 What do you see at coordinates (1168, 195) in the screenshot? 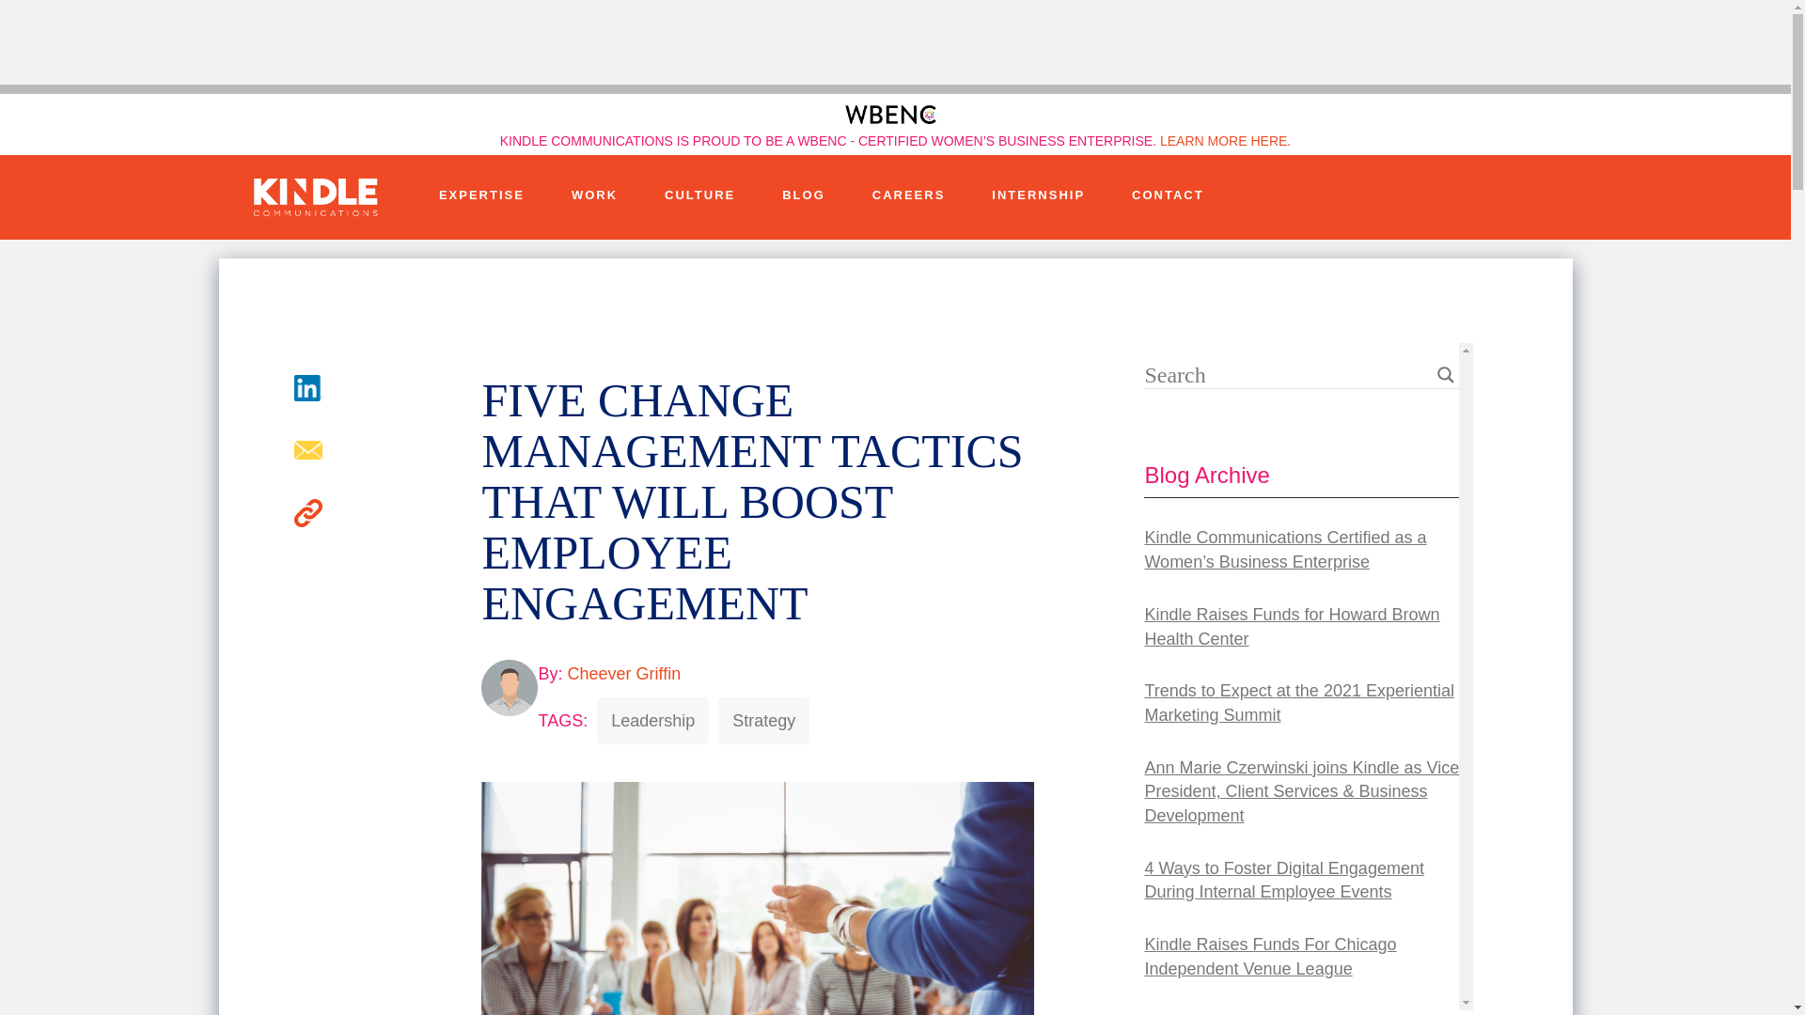
I see `CONTACT` at bounding box center [1168, 195].